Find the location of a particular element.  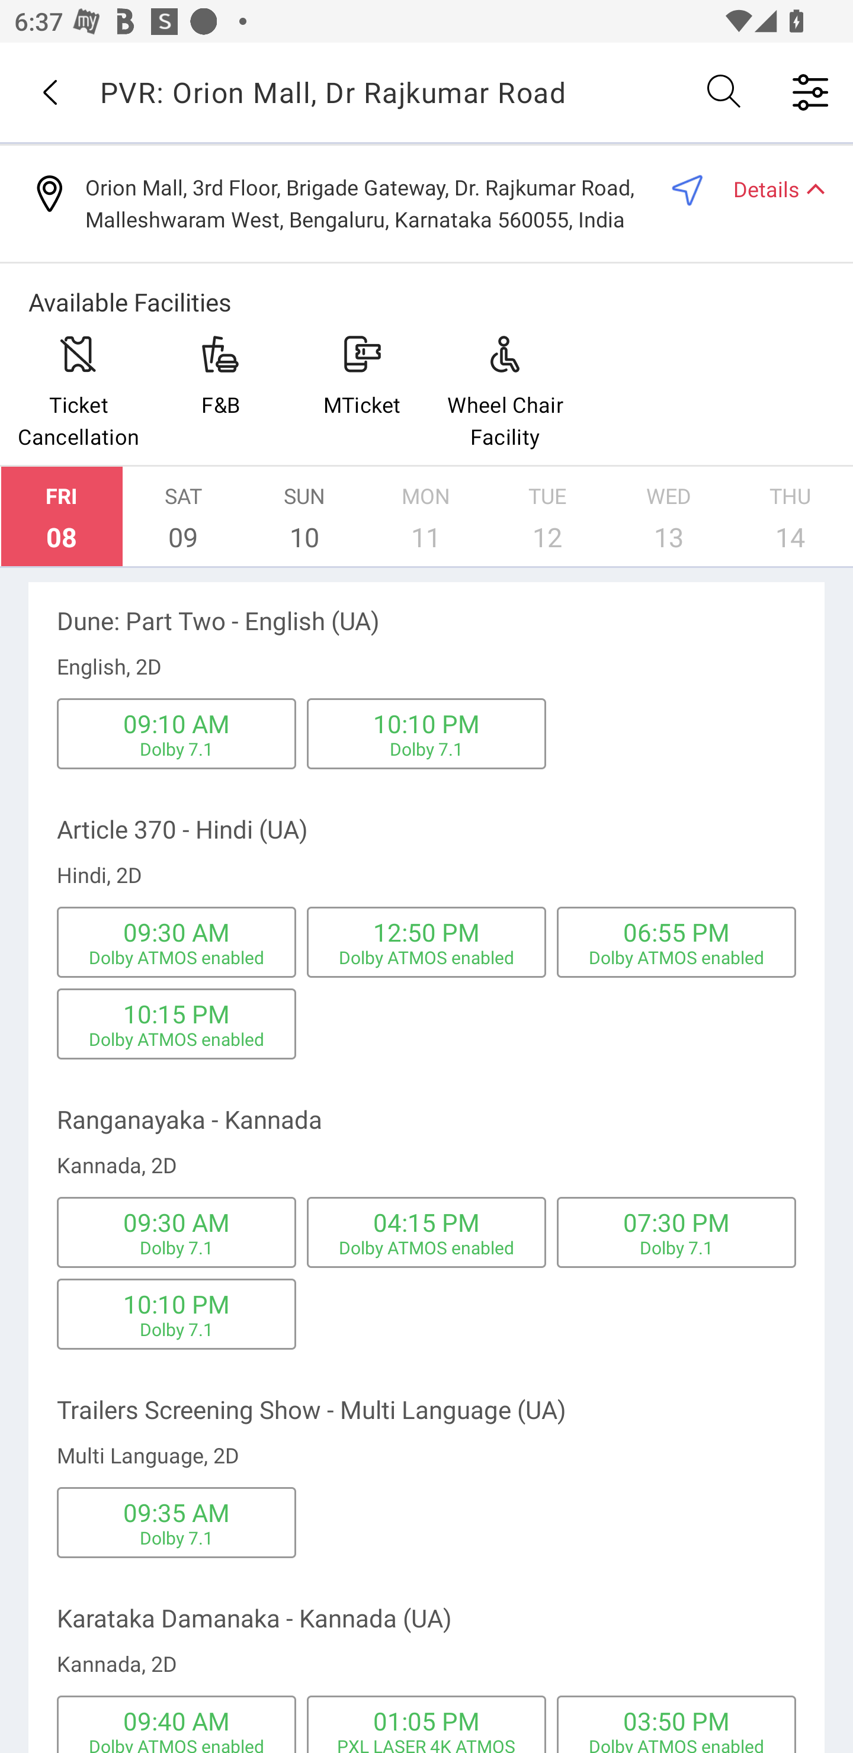

Dolby 7.1 is located at coordinates (177, 1248).